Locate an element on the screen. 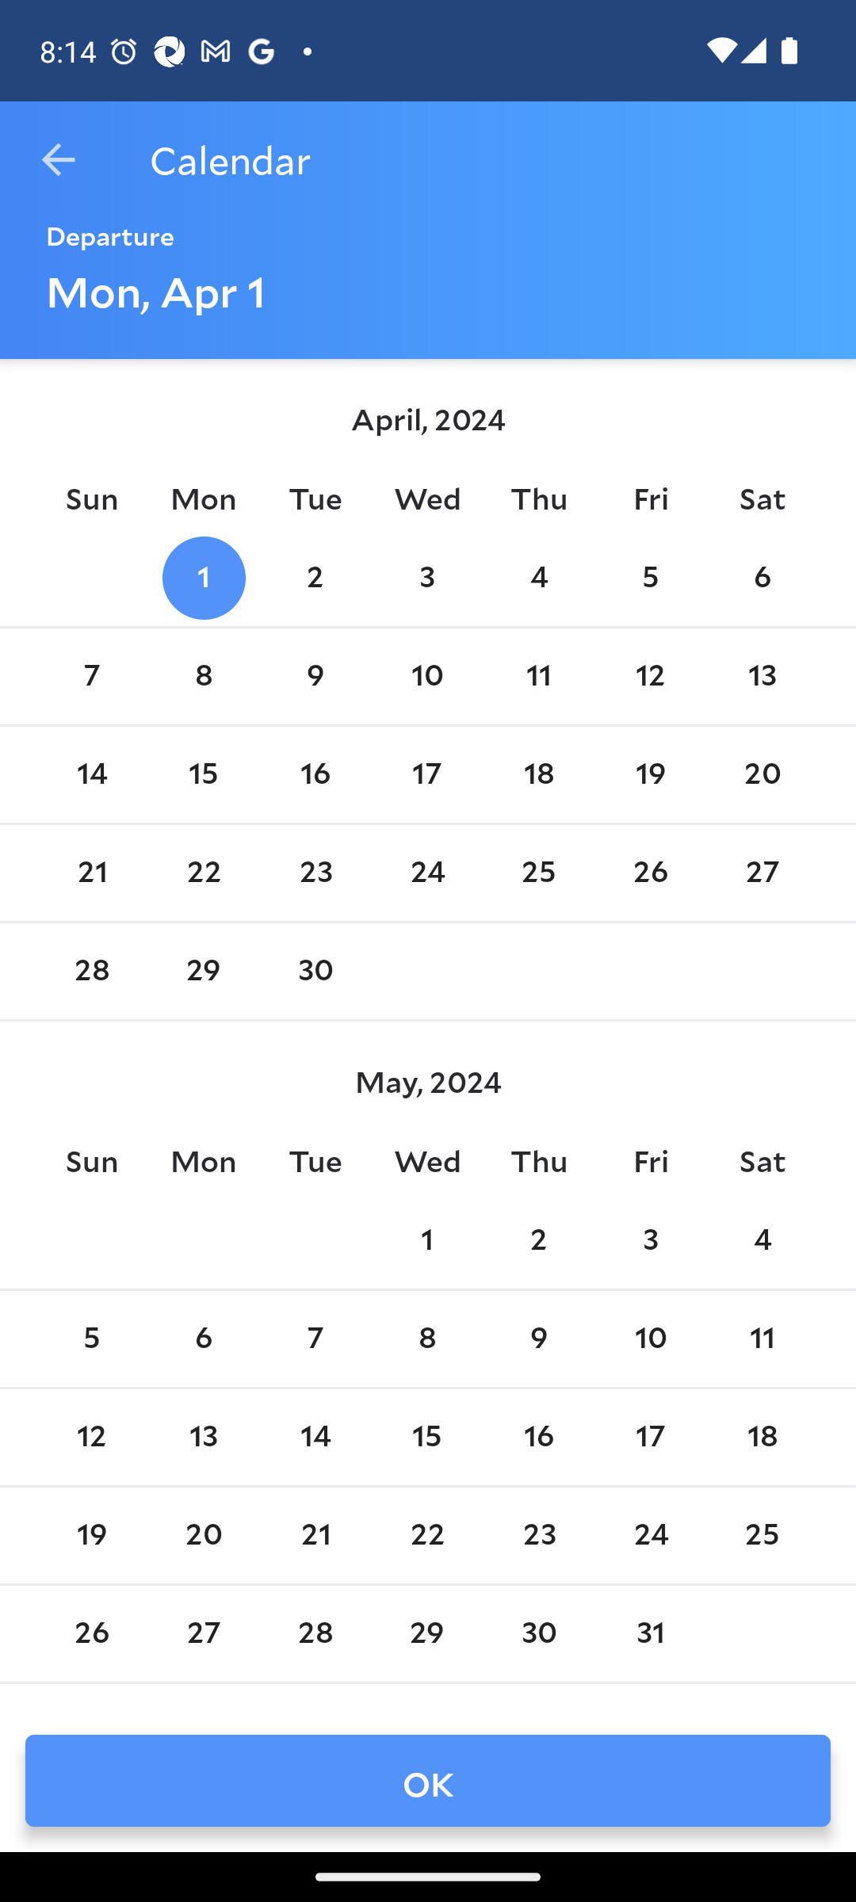  30 is located at coordinates (539, 1633).